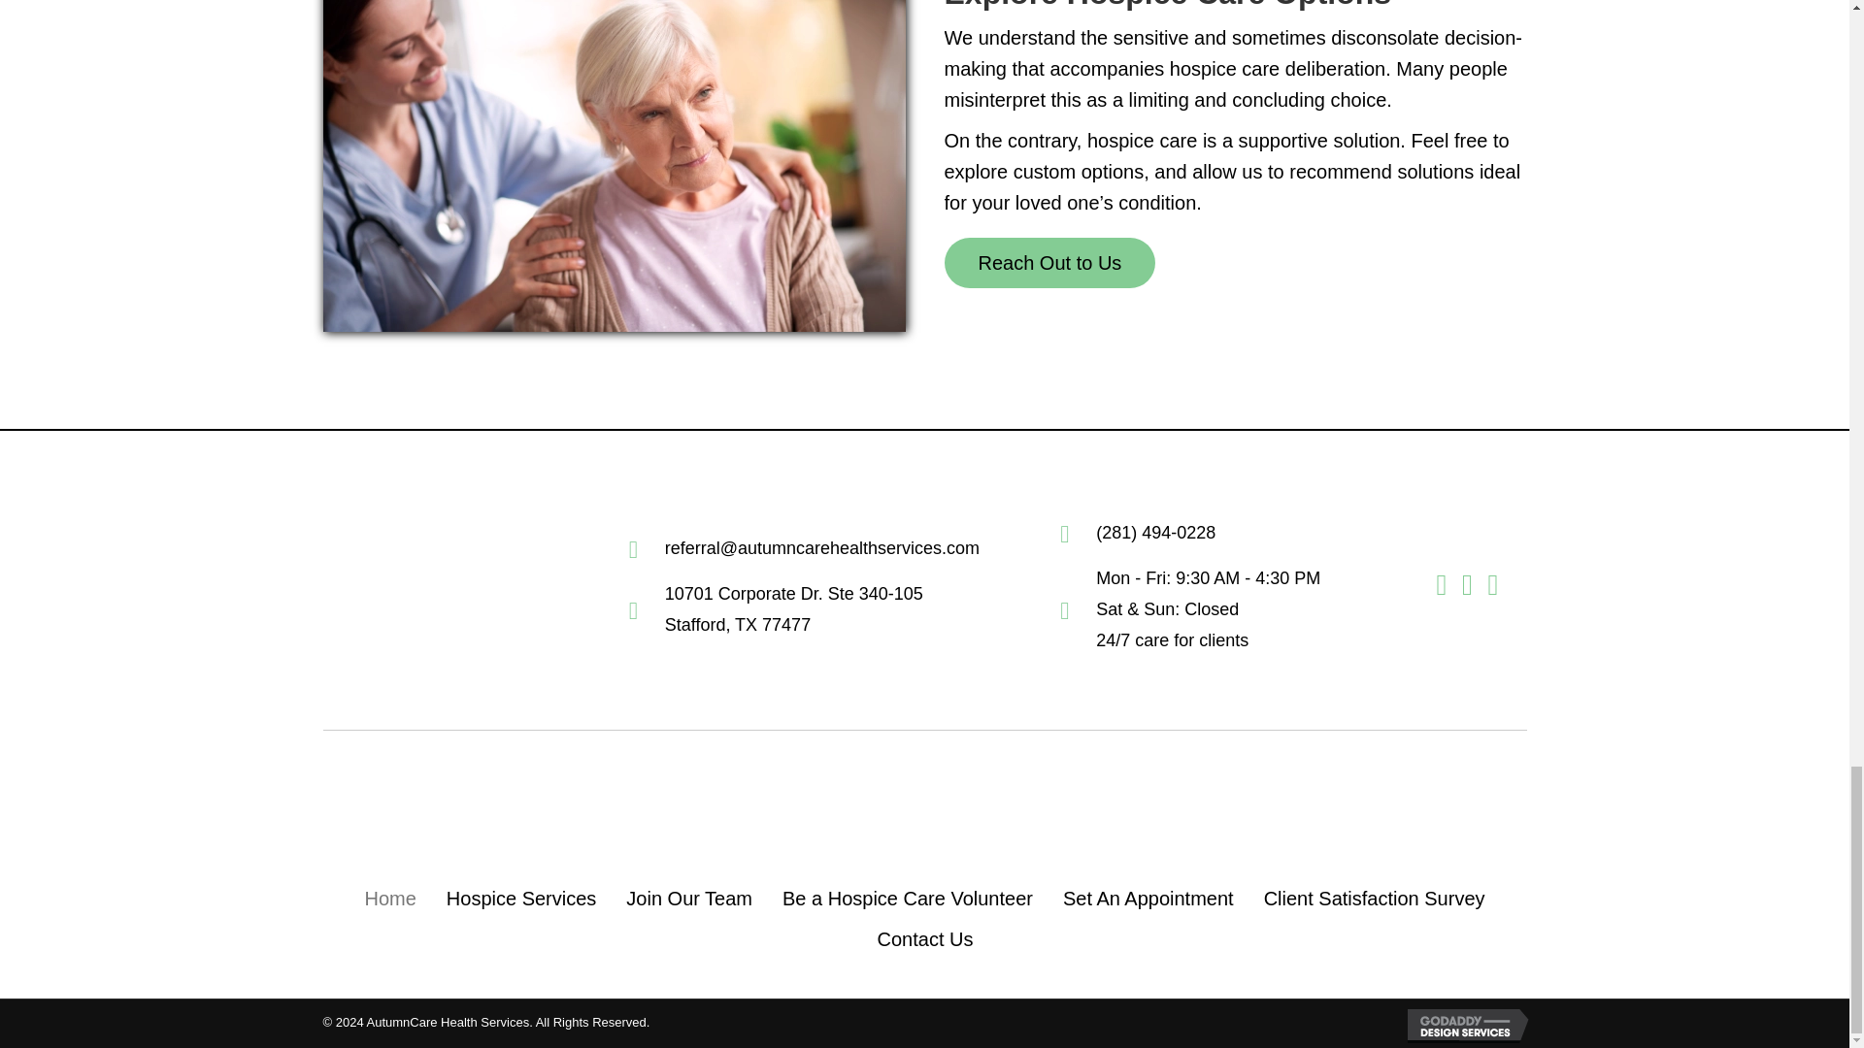  I want to click on logo, so click(925, 803).